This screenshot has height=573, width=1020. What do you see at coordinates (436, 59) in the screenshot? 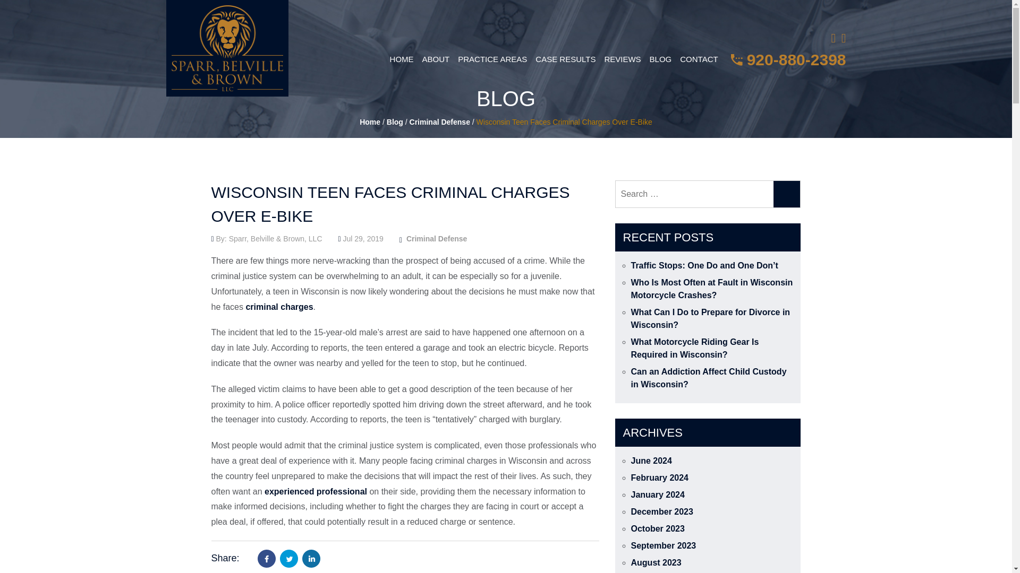
I see `ABOUT` at bounding box center [436, 59].